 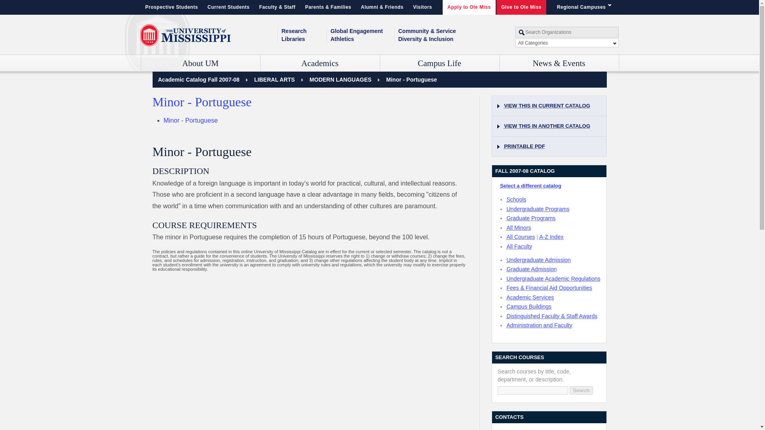 I want to click on MODERN LANGUAGES, so click(x=341, y=80).